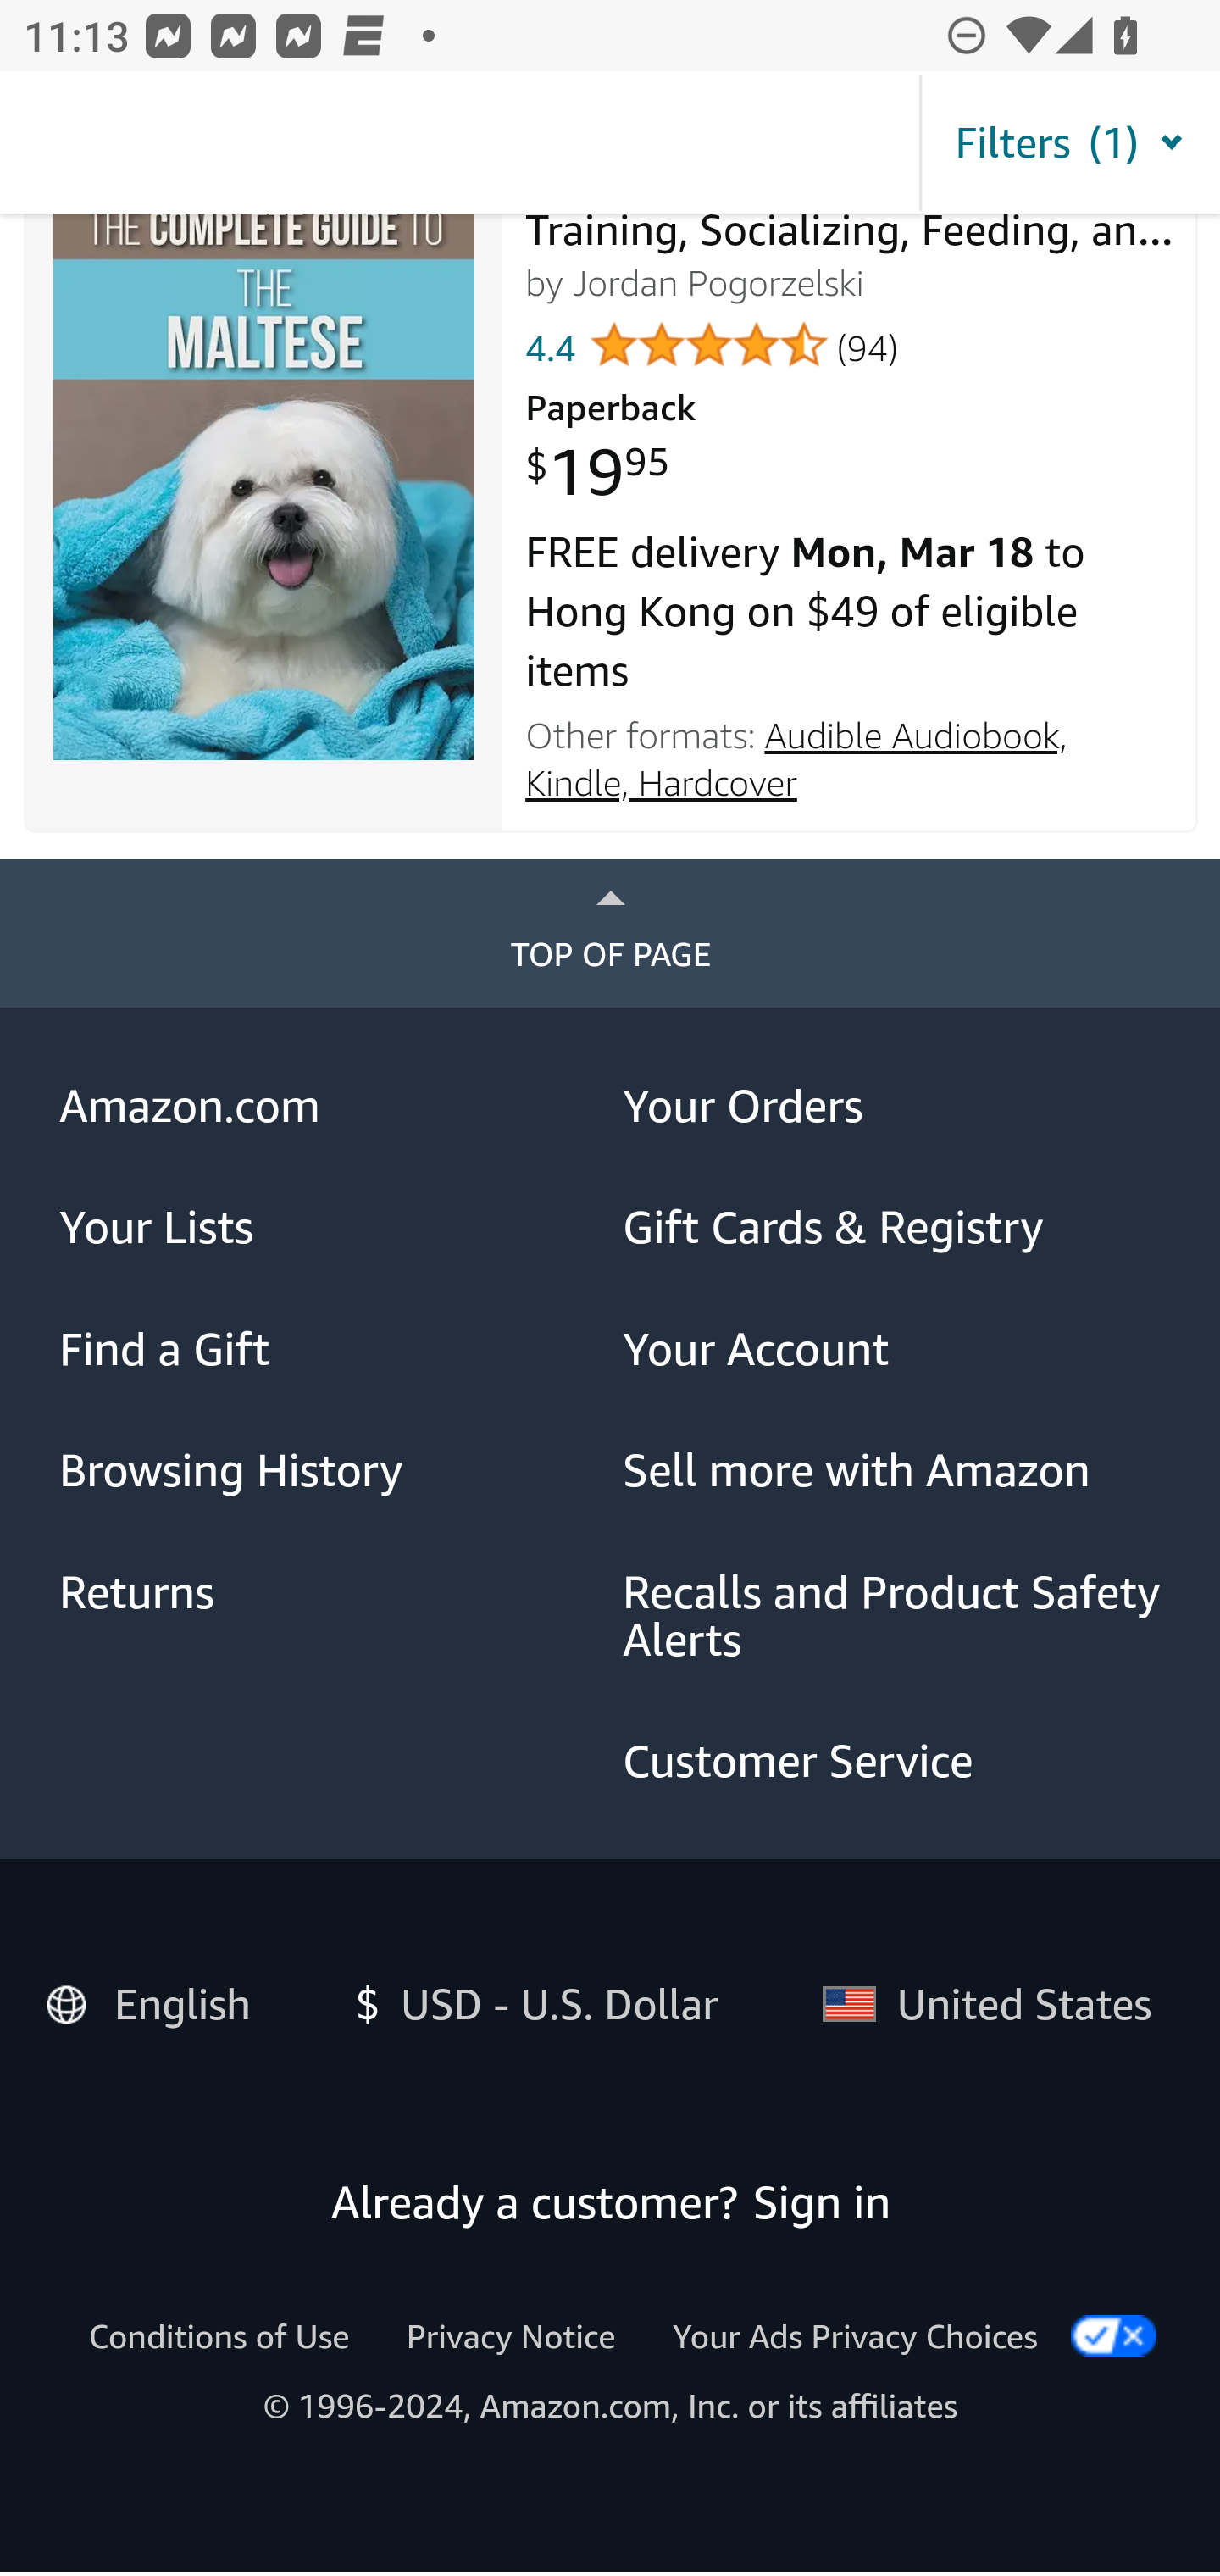 This screenshot has width=1220, height=2576. Describe the element at coordinates (330, 1472) in the screenshot. I see `Browsing History` at that location.